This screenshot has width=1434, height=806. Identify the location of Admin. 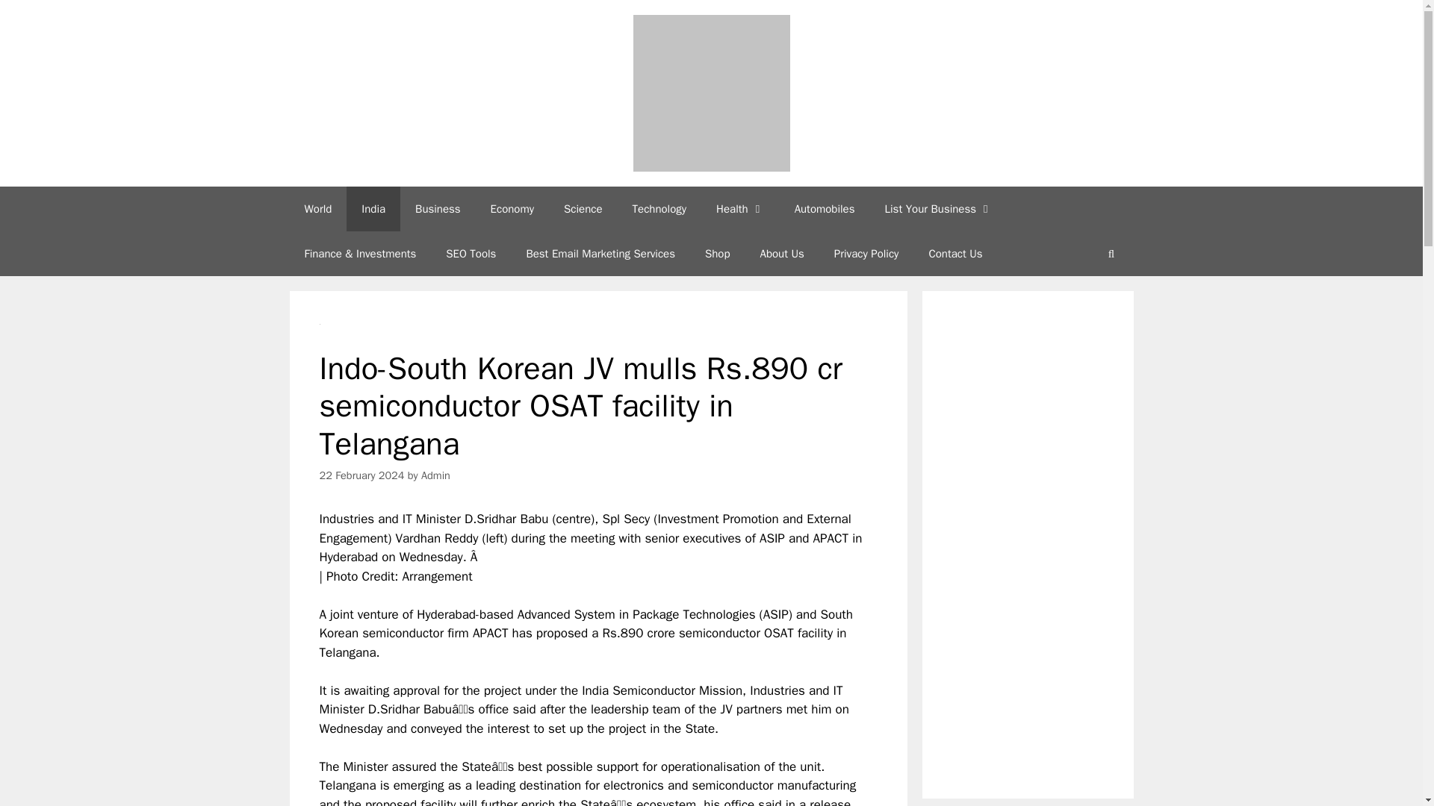
(435, 475).